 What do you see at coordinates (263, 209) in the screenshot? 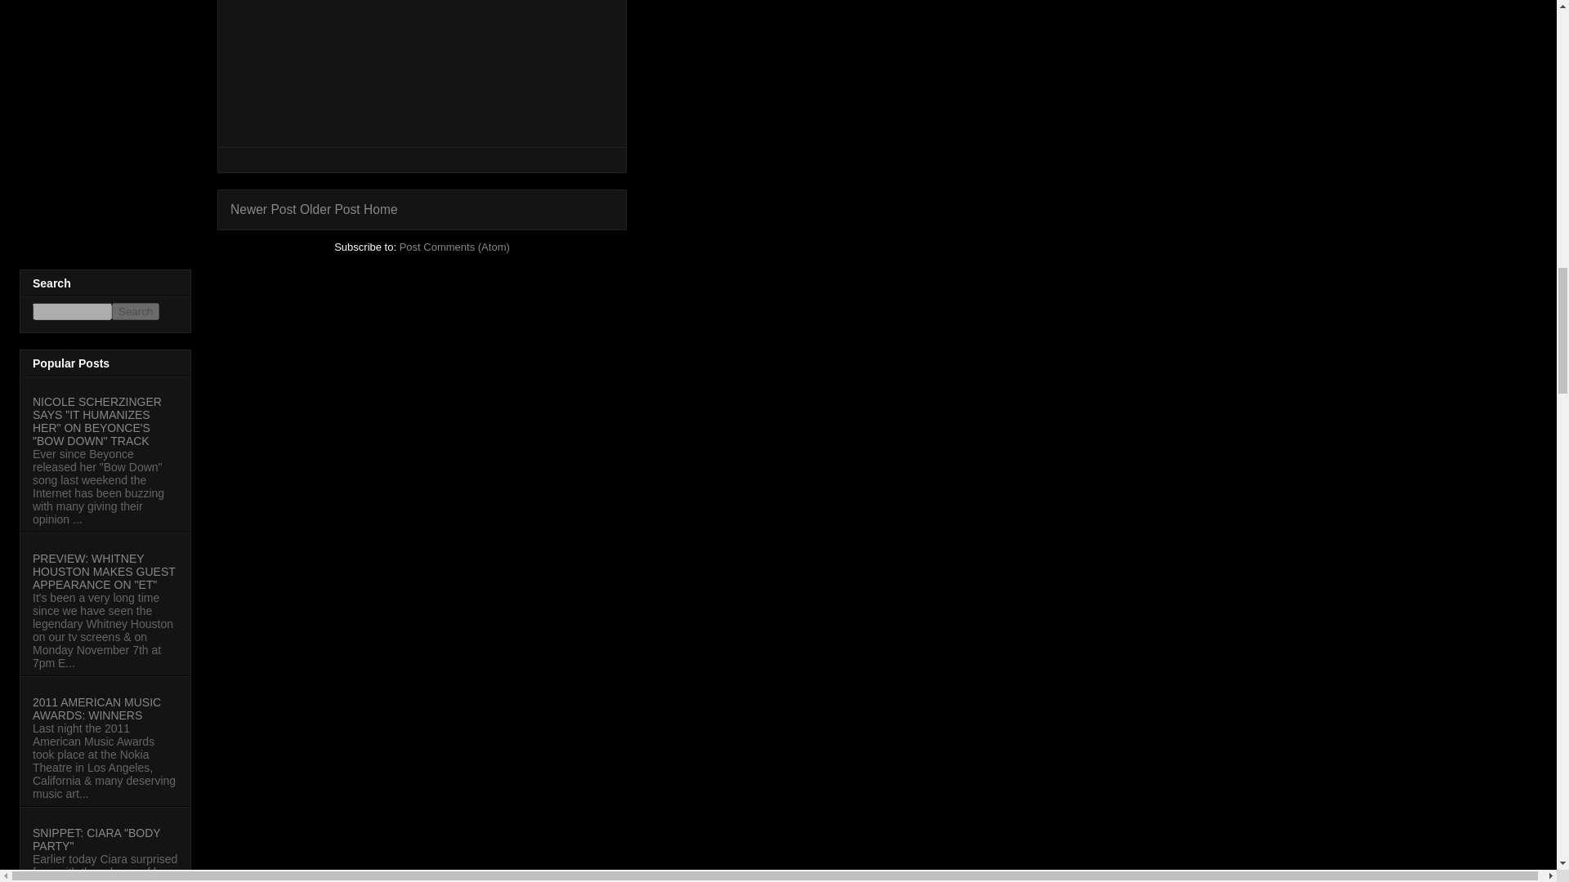
I see `Newer Post` at bounding box center [263, 209].